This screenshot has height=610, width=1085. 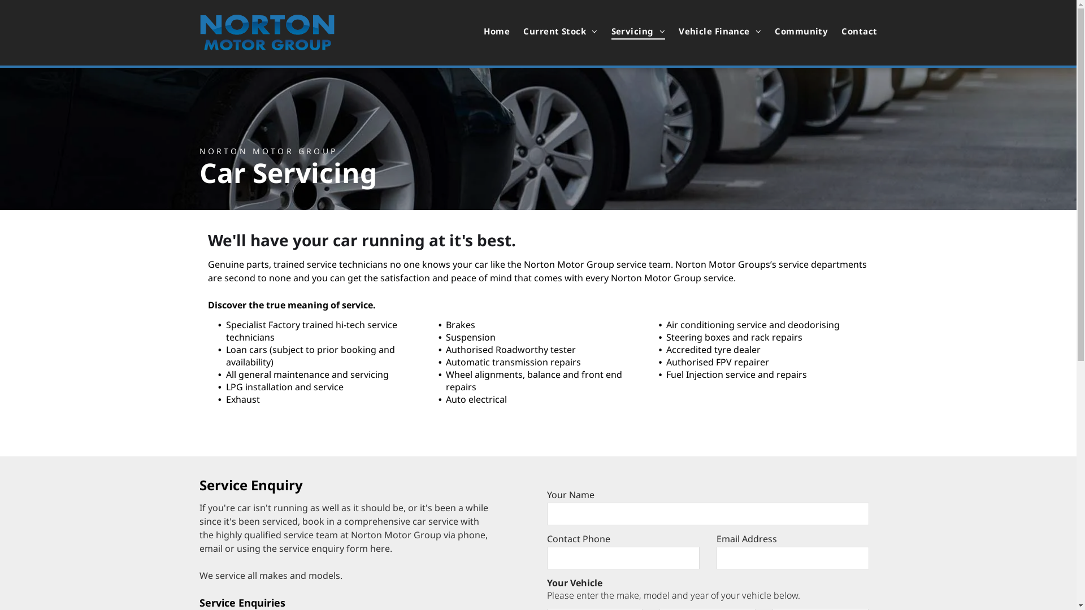 I want to click on Contact, so click(x=852, y=31).